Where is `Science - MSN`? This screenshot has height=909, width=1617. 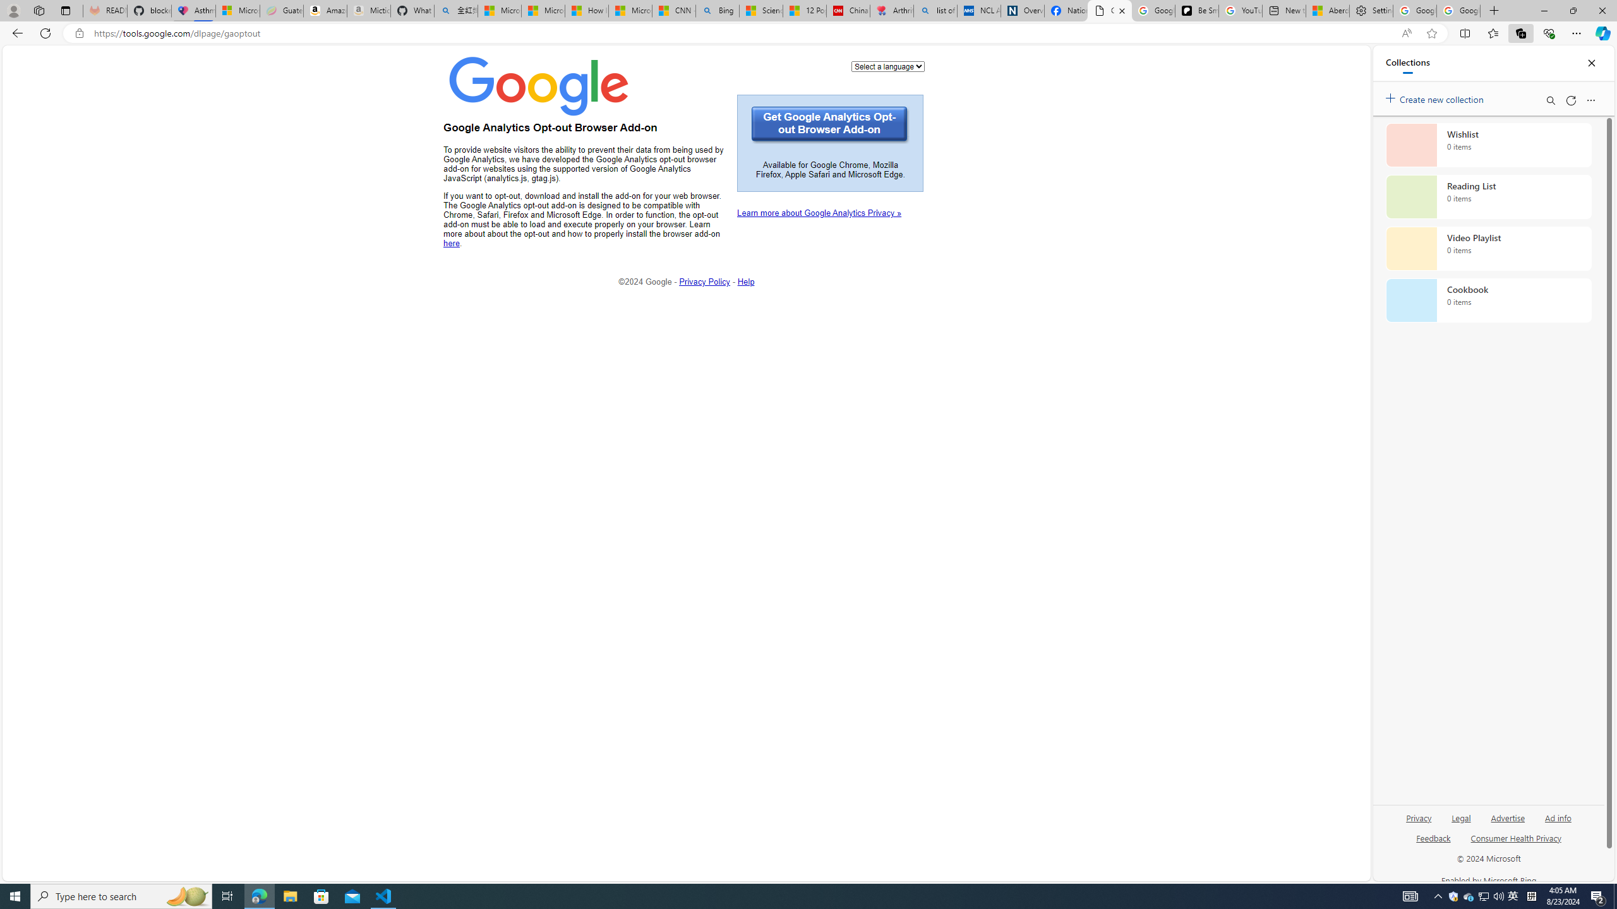
Science - MSN is located at coordinates (762, 11).